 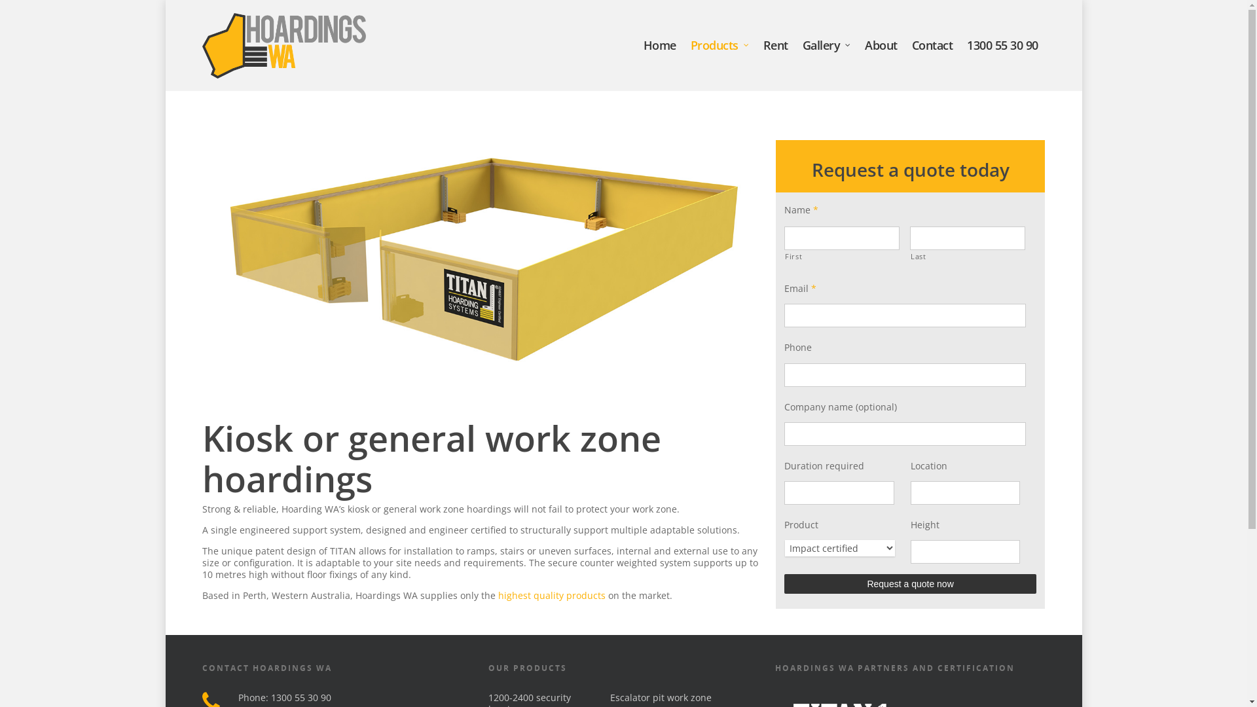 What do you see at coordinates (932, 52) in the screenshot?
I see `Contact` at bounding box center [932, 52].